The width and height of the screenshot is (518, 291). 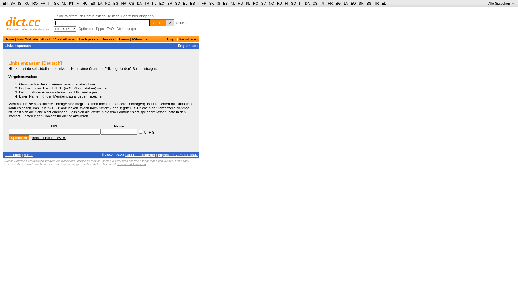 I want to click on PL, so click(x=248, y=3).